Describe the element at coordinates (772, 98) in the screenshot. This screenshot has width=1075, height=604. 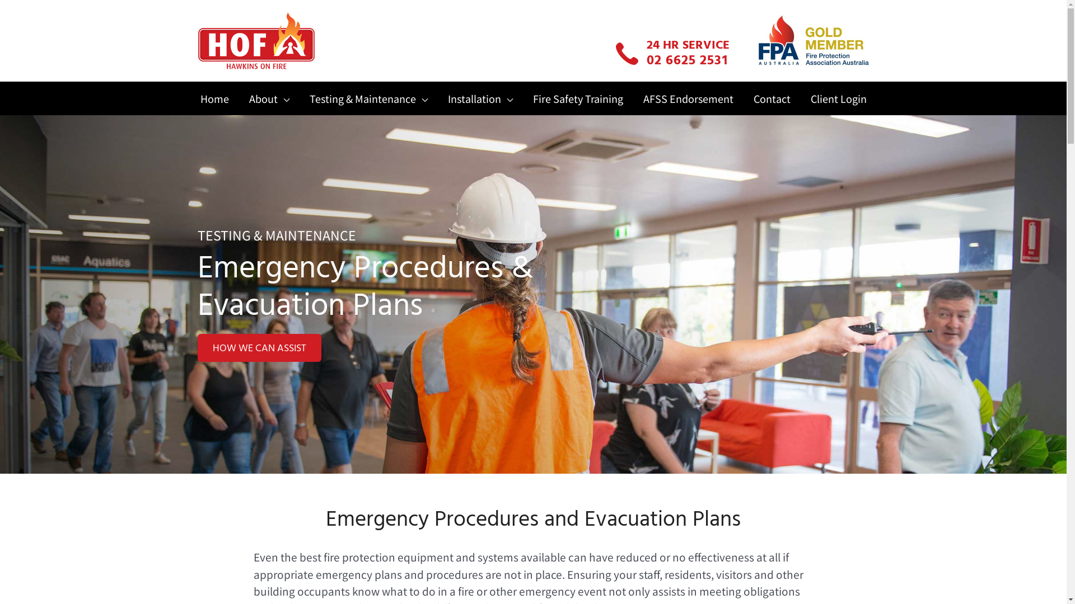
I see `Contact` at that location.